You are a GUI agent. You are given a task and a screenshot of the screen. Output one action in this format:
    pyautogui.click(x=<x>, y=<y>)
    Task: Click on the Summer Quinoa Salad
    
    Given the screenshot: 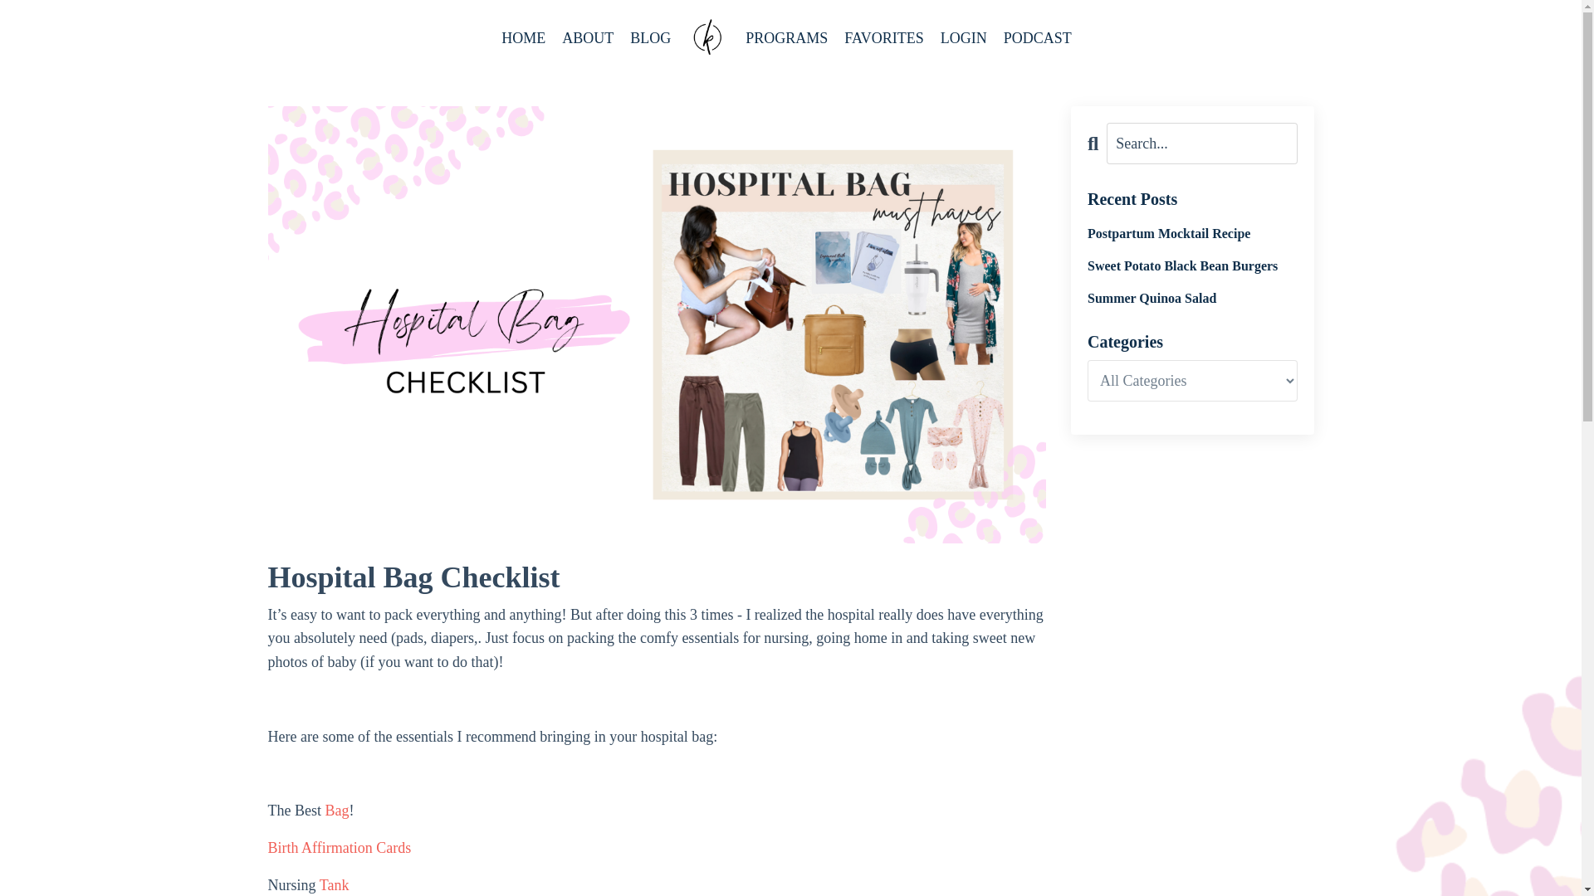 What is the action you would take?
    pyautogui.click(x=1192, y=298)
    